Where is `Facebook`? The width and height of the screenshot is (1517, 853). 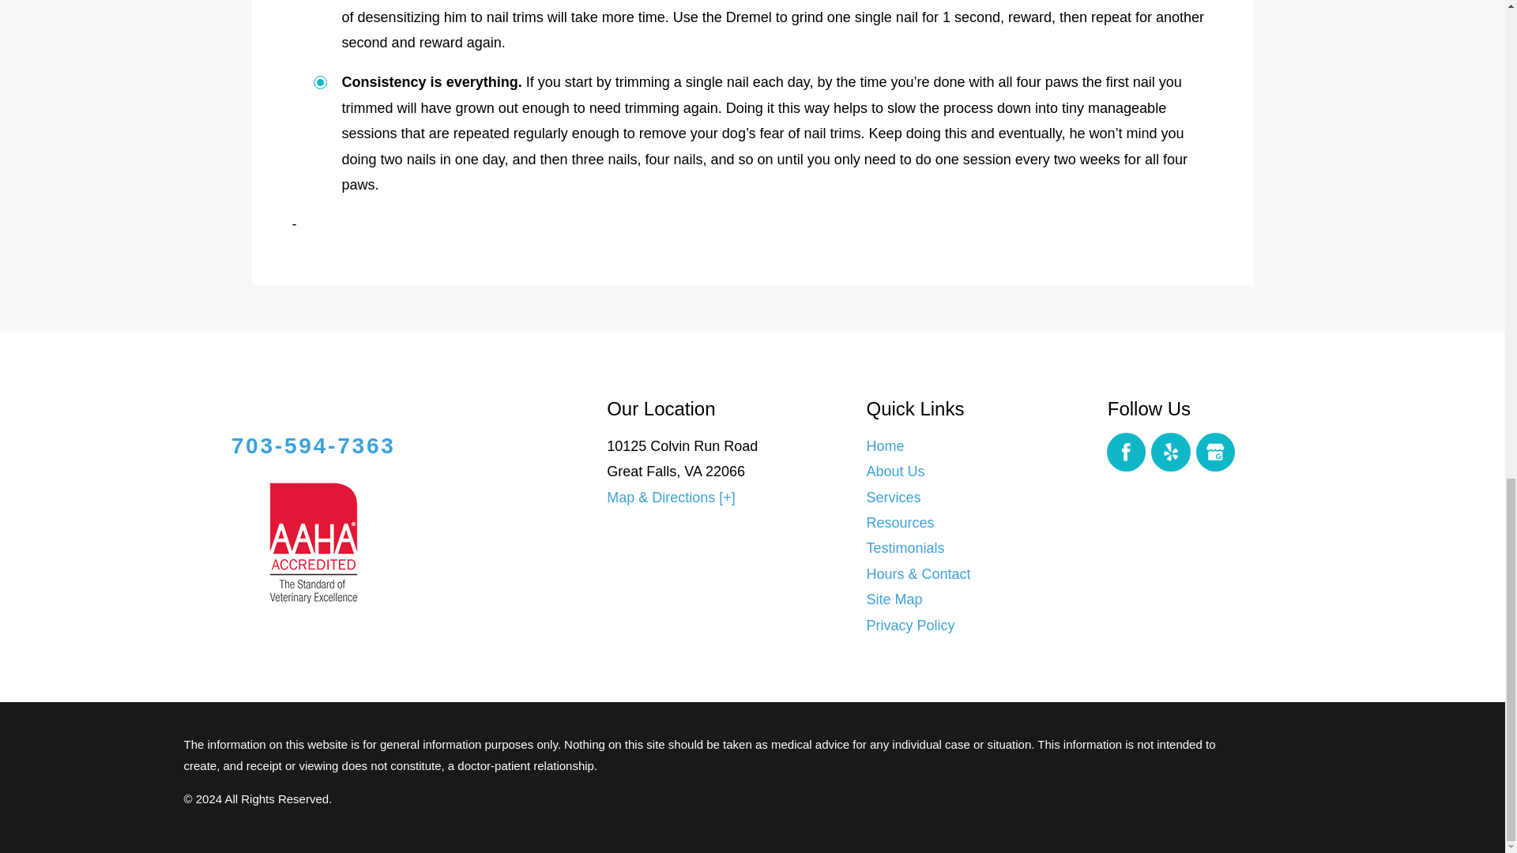
Facebook is located at coordinates (1127, 452).